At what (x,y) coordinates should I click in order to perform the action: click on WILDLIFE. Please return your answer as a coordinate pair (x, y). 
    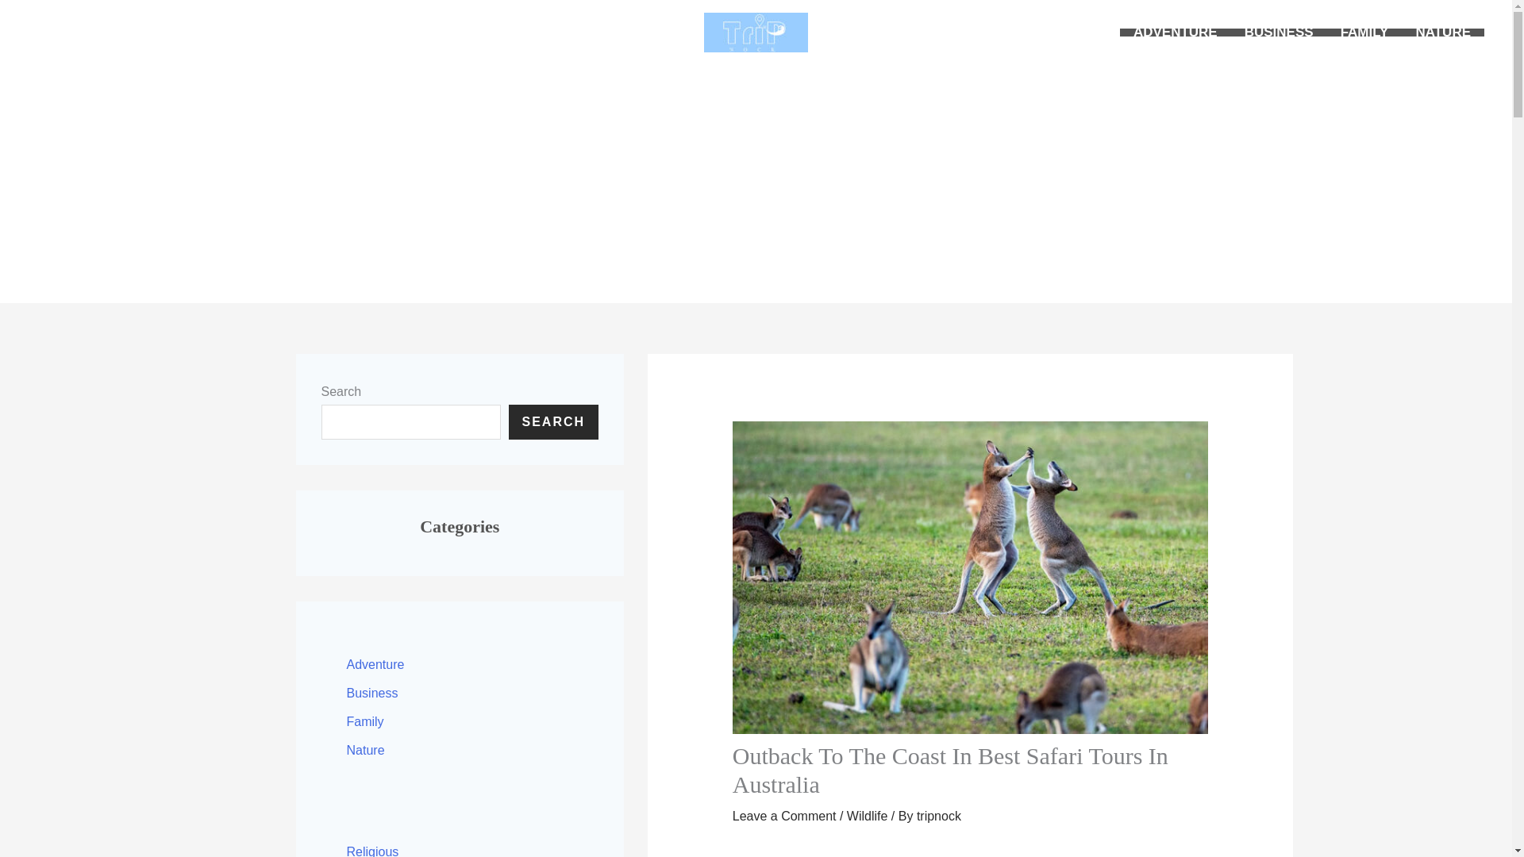
    Looking at the image, I should click on (643, 32).